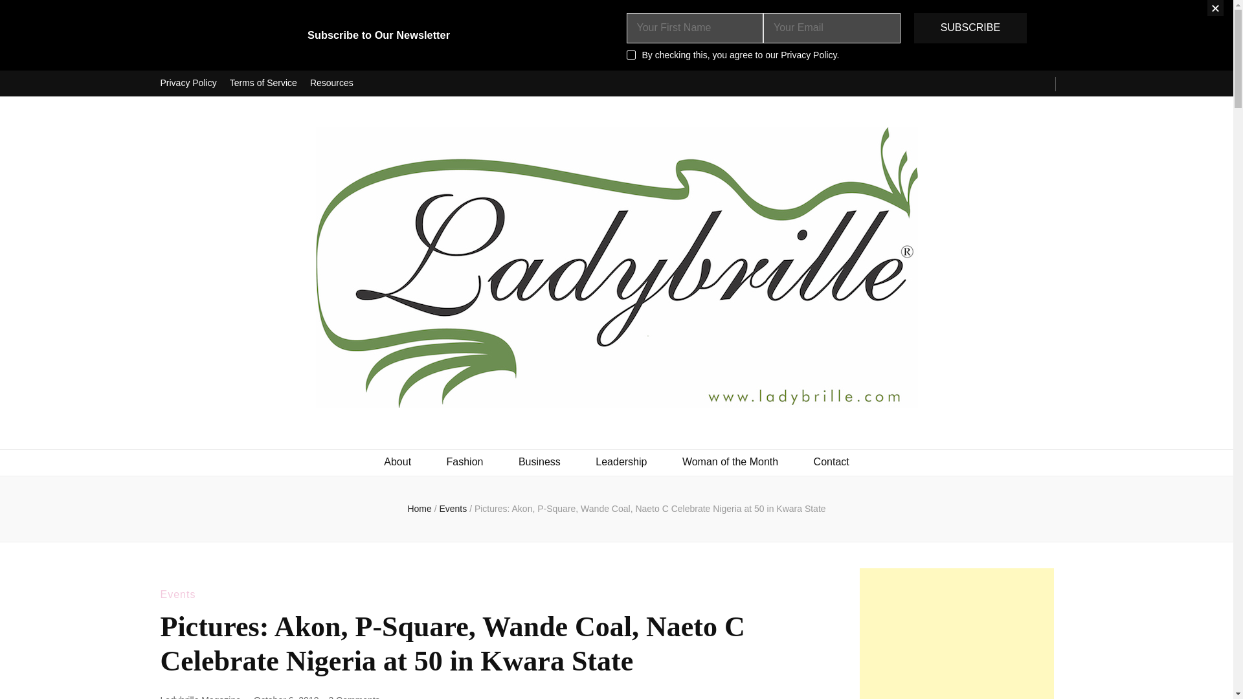 The image size is (1243, 699). What do you see at coordinates (263, 83) in the screenshot?
I see `Terms of Service` at bounding box center [263, 83].